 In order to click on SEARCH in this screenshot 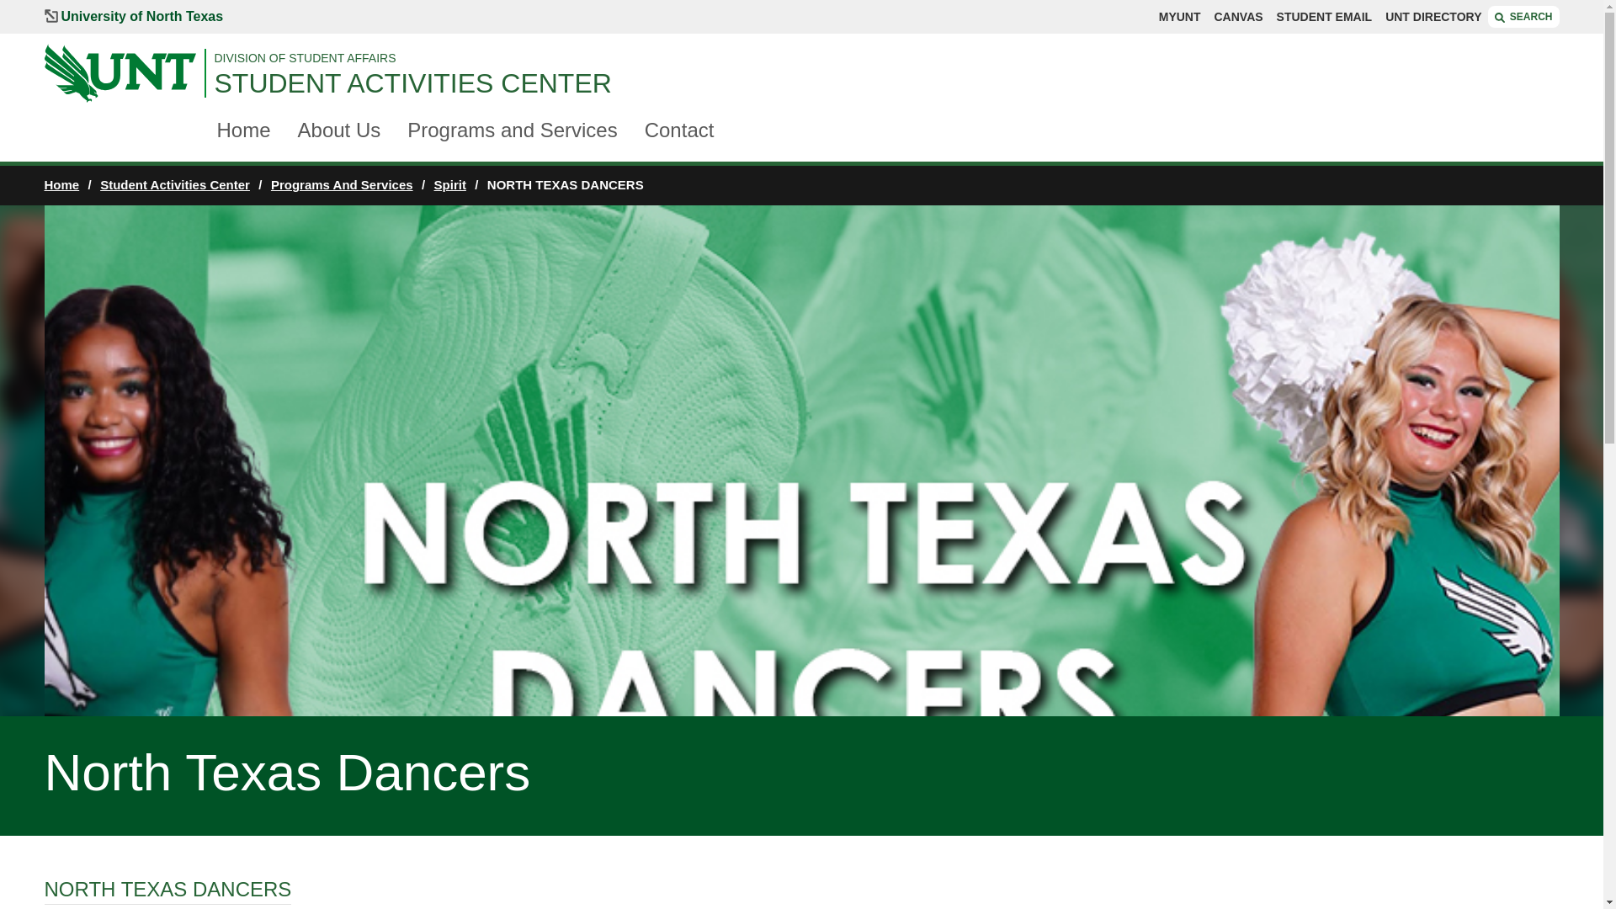, I will do `click(1523, 17)`.